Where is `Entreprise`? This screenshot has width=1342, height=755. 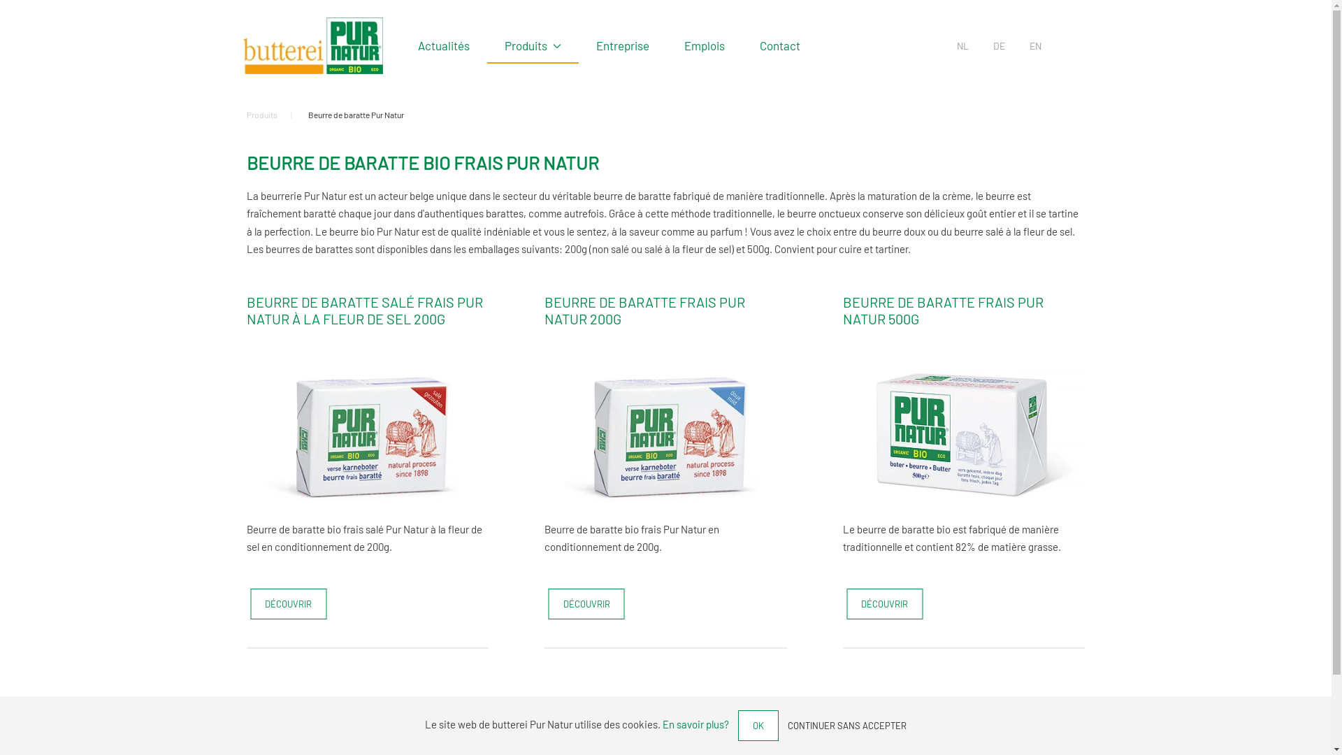
Entreprise is located at coordinates (623, 45).